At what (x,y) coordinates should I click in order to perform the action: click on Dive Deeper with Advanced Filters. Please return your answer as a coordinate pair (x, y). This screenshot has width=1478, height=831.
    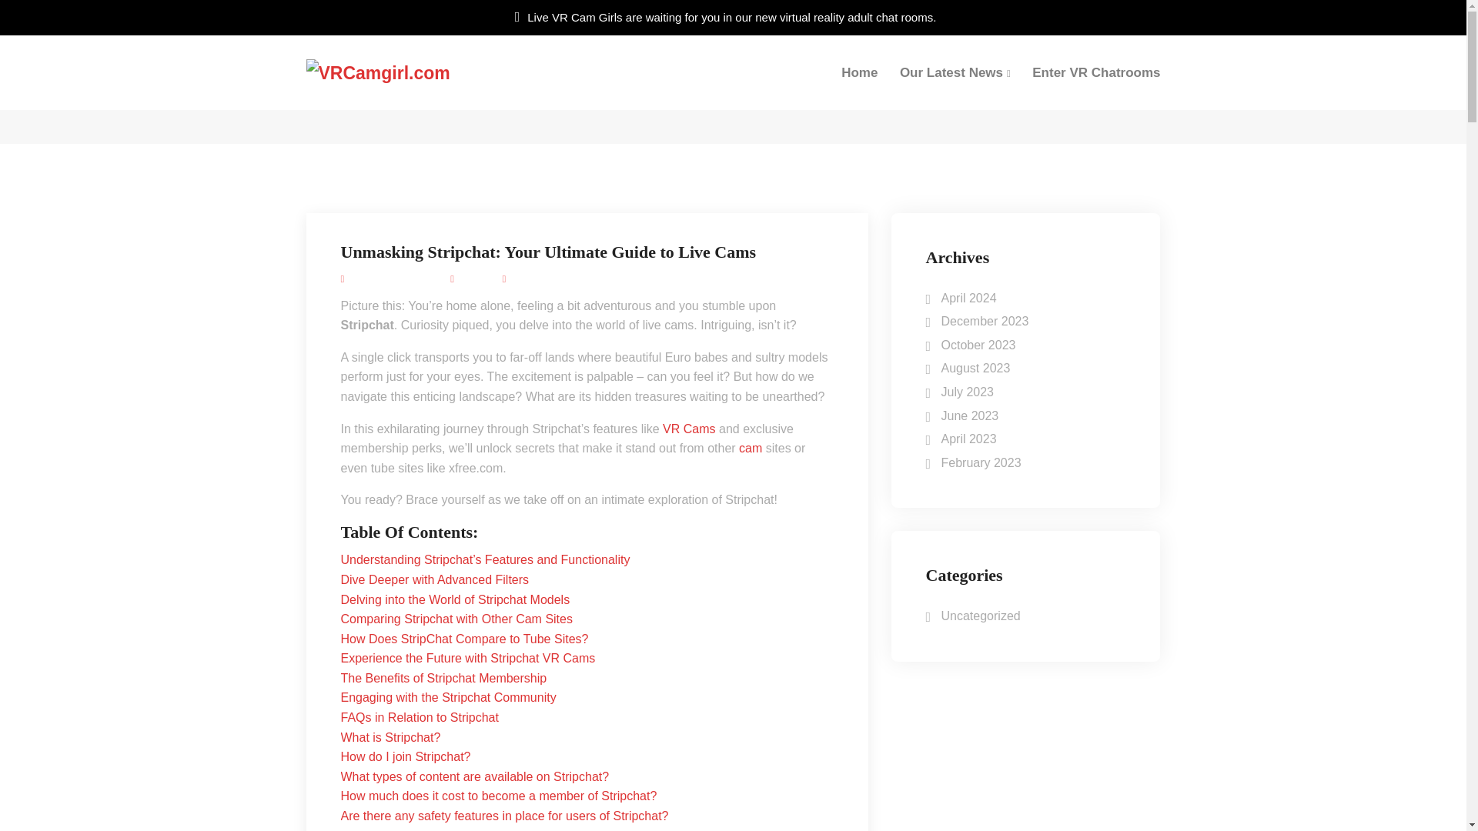
    Looking at the image, I should click on (434, 580).